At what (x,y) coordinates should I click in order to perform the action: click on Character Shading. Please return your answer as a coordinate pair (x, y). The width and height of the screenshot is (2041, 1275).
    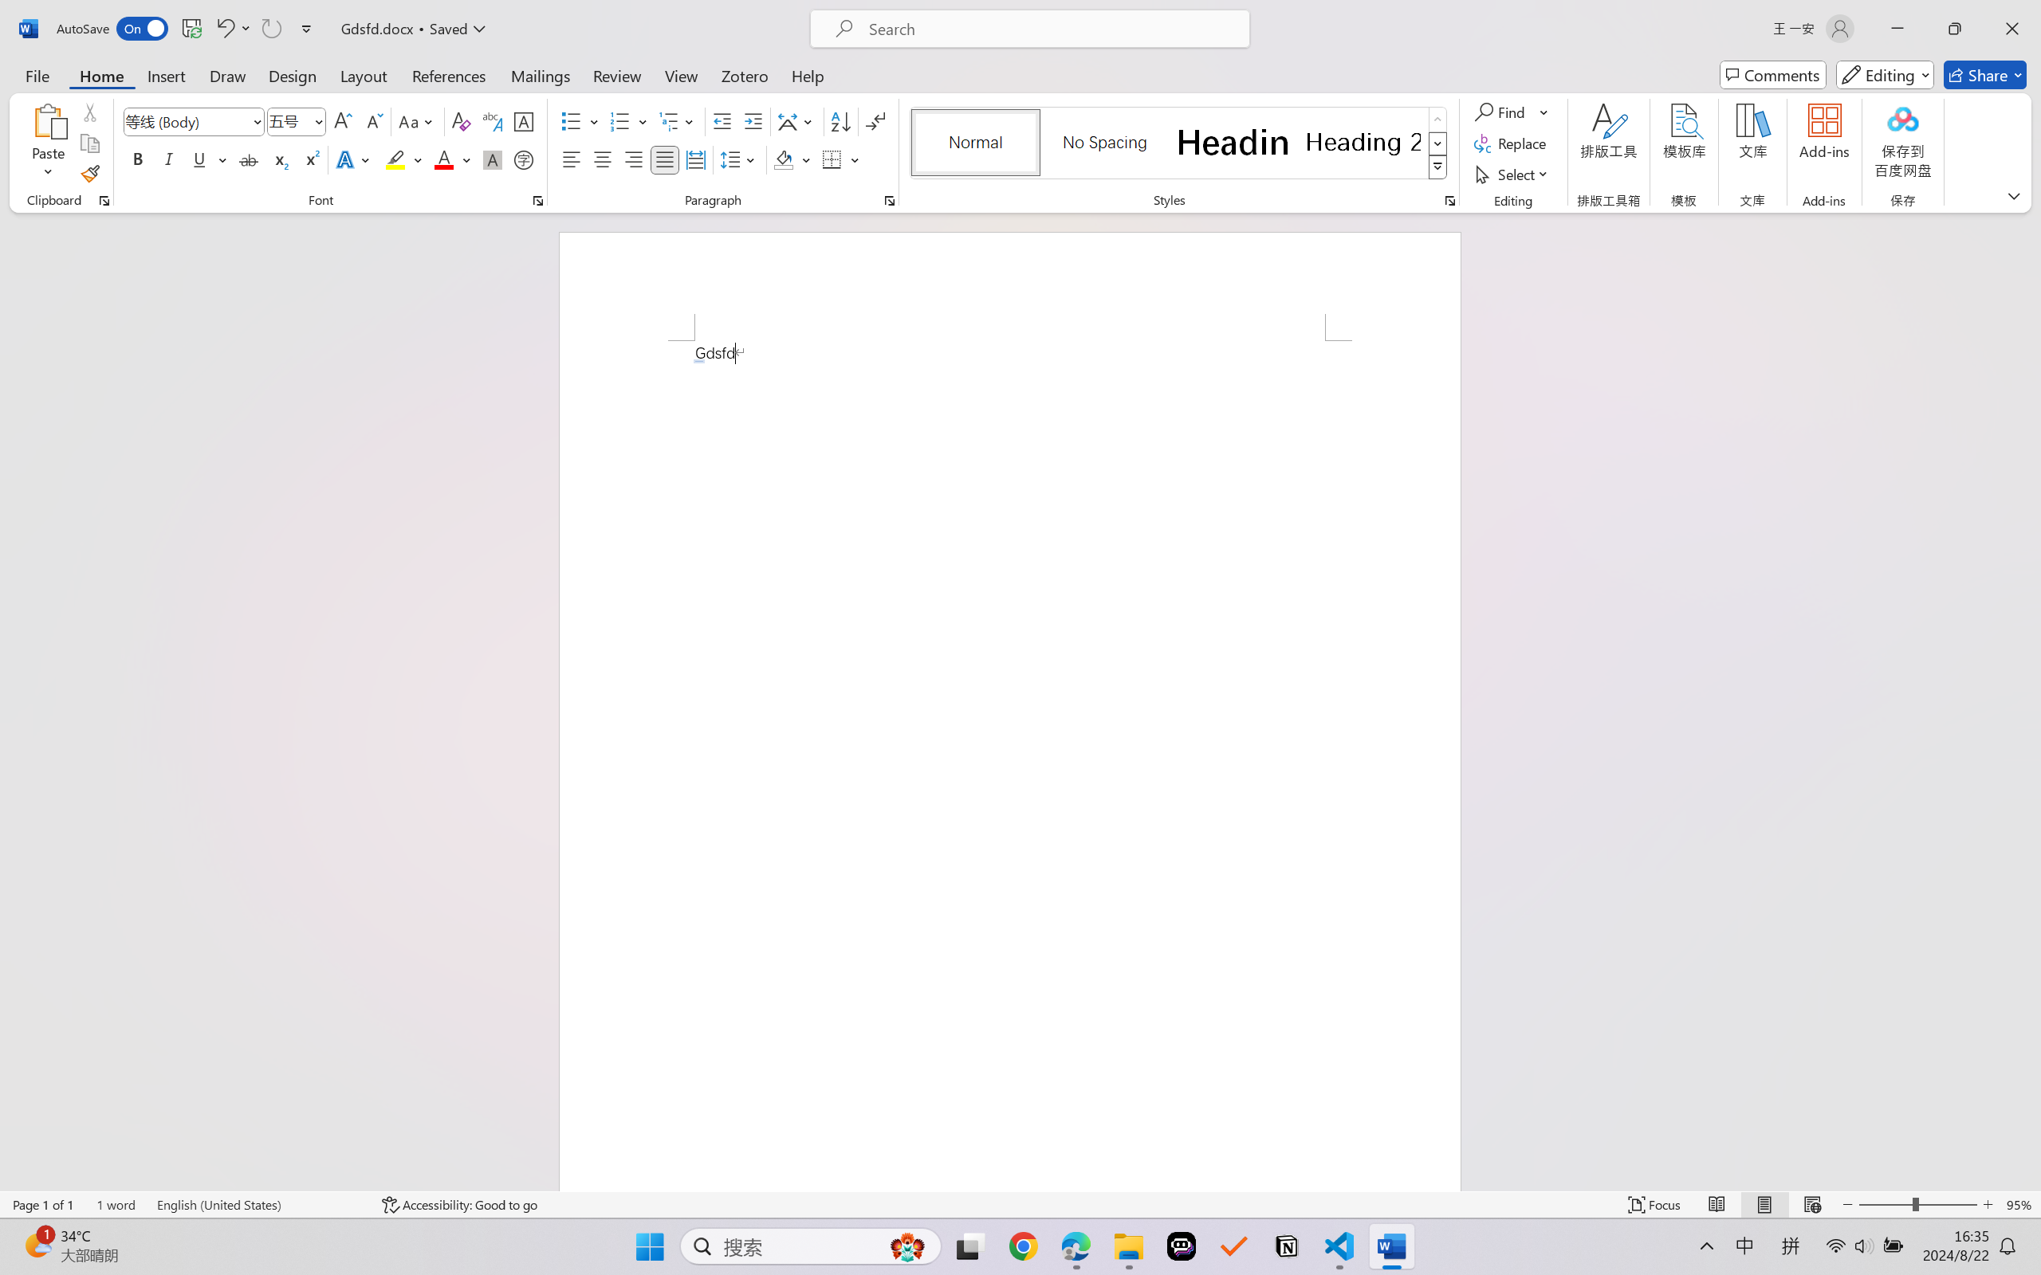
    Looking at the image, I should click on (491, 159).